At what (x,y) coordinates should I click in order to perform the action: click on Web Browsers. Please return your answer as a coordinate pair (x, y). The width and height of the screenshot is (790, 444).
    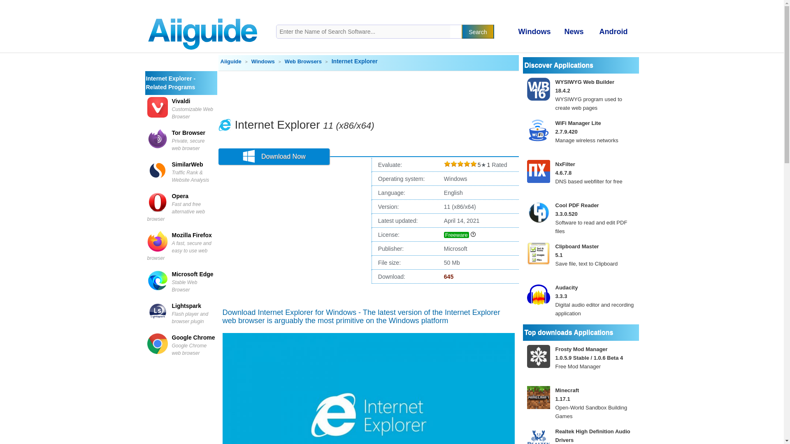
    Looking at the image, I should click on (304, 61).